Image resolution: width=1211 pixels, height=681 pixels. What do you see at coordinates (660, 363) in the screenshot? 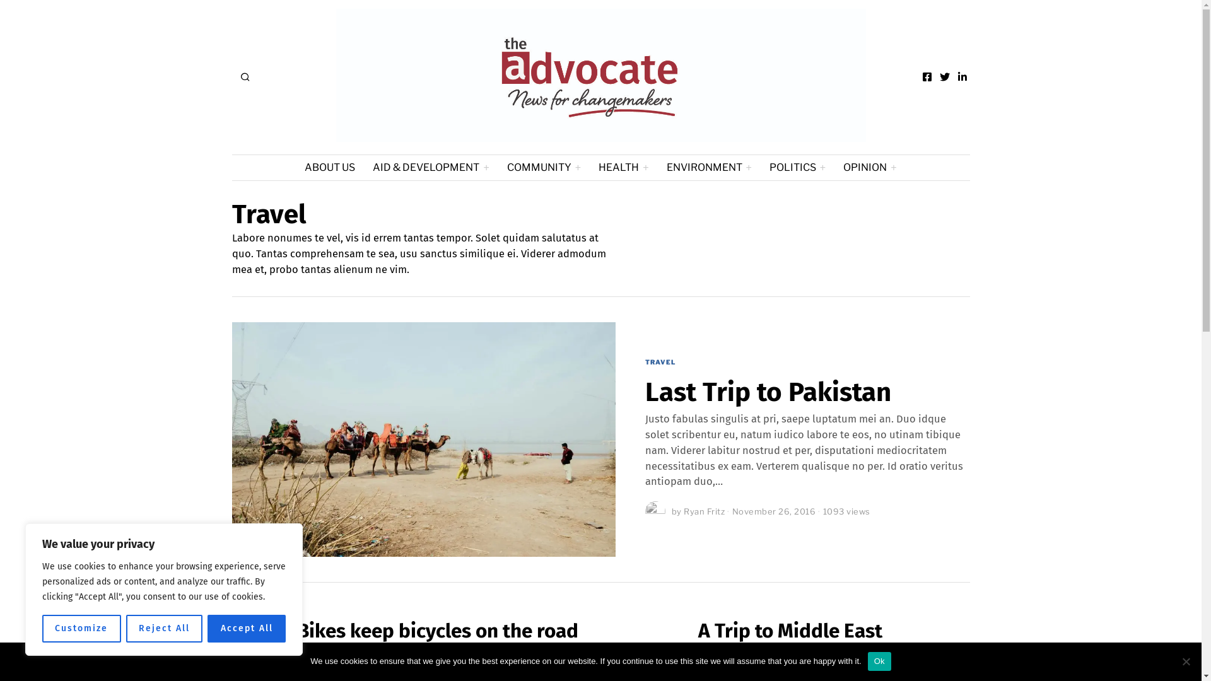
I see `TRAVEL` at bounding box center [660, 363].